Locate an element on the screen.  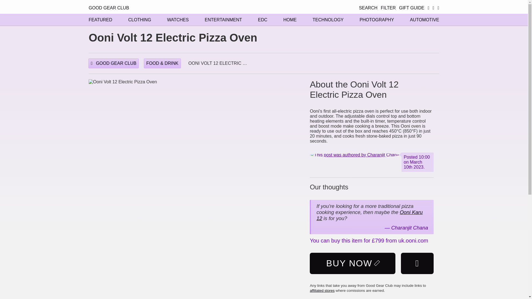
Ooni Karu 12 is located at coordinates (369, 215).